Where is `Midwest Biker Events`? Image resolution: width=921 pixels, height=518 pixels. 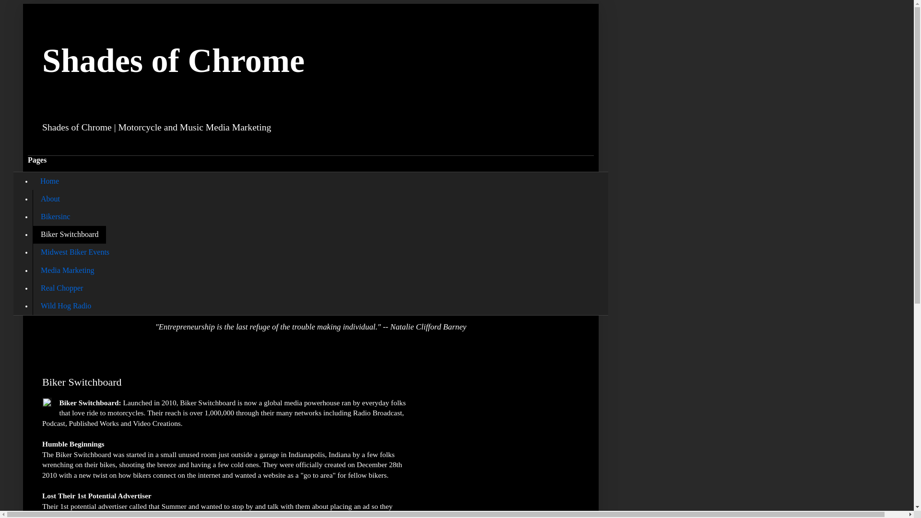
Midwest Biker Events is located at coordinates (74, 252).